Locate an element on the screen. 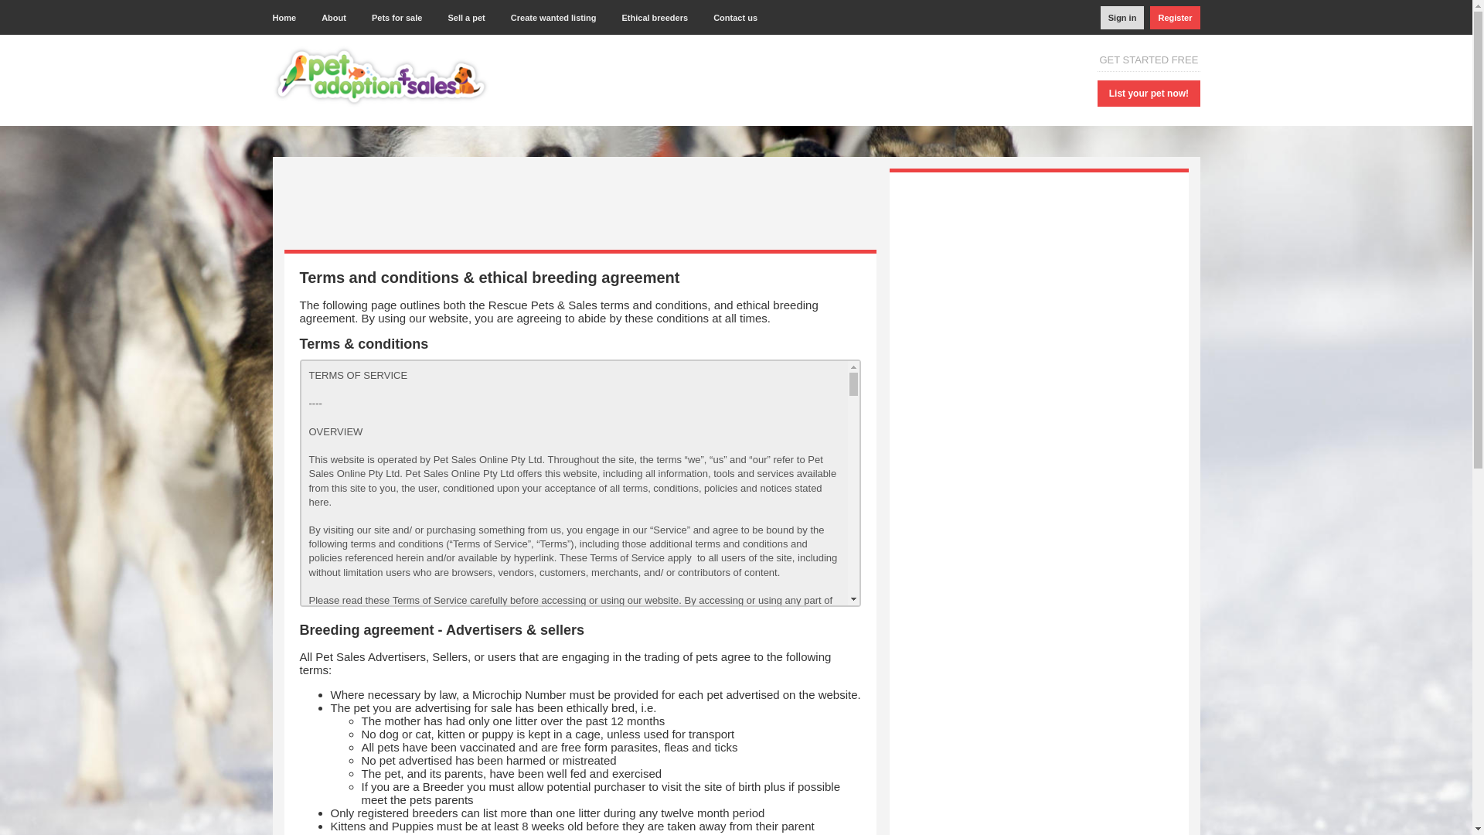  Sell a pet is located at coordinates (467, 17).